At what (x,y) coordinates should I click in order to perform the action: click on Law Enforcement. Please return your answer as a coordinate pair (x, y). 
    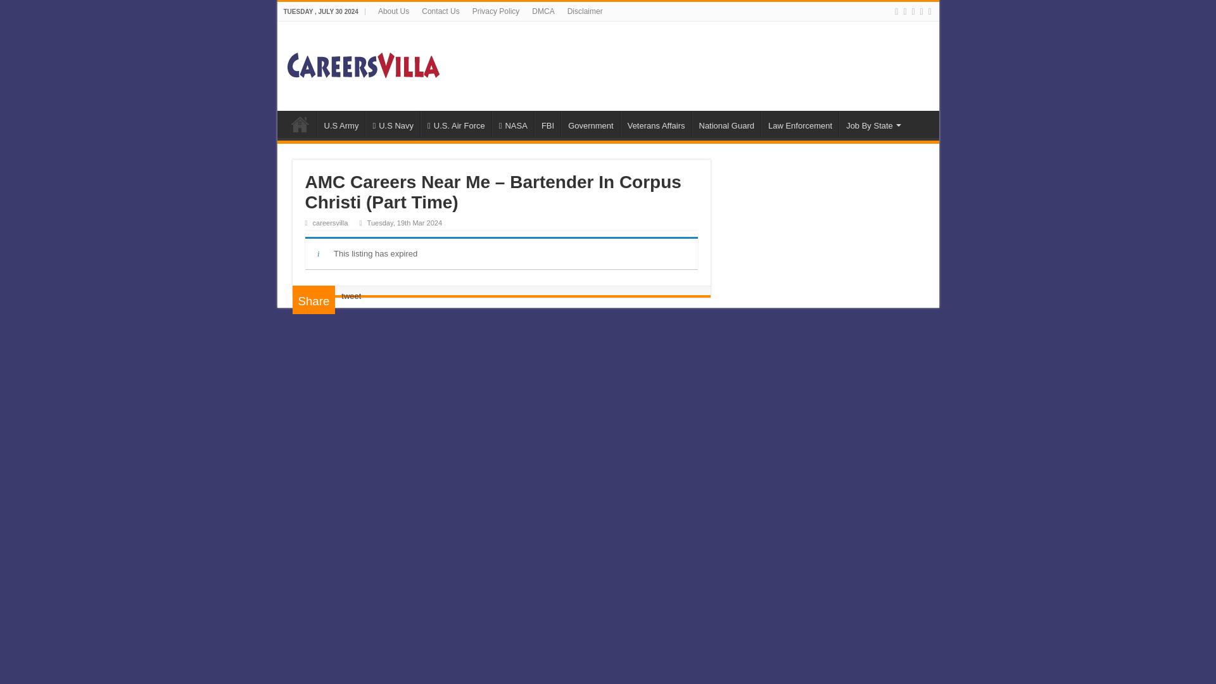
    Looking at the image, I should click on (799, 124).